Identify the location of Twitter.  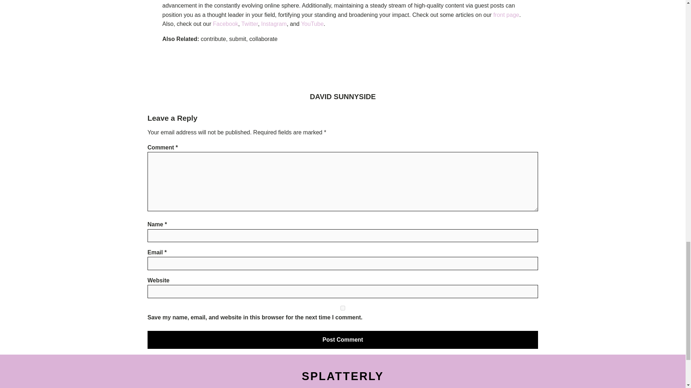
(249, 24).